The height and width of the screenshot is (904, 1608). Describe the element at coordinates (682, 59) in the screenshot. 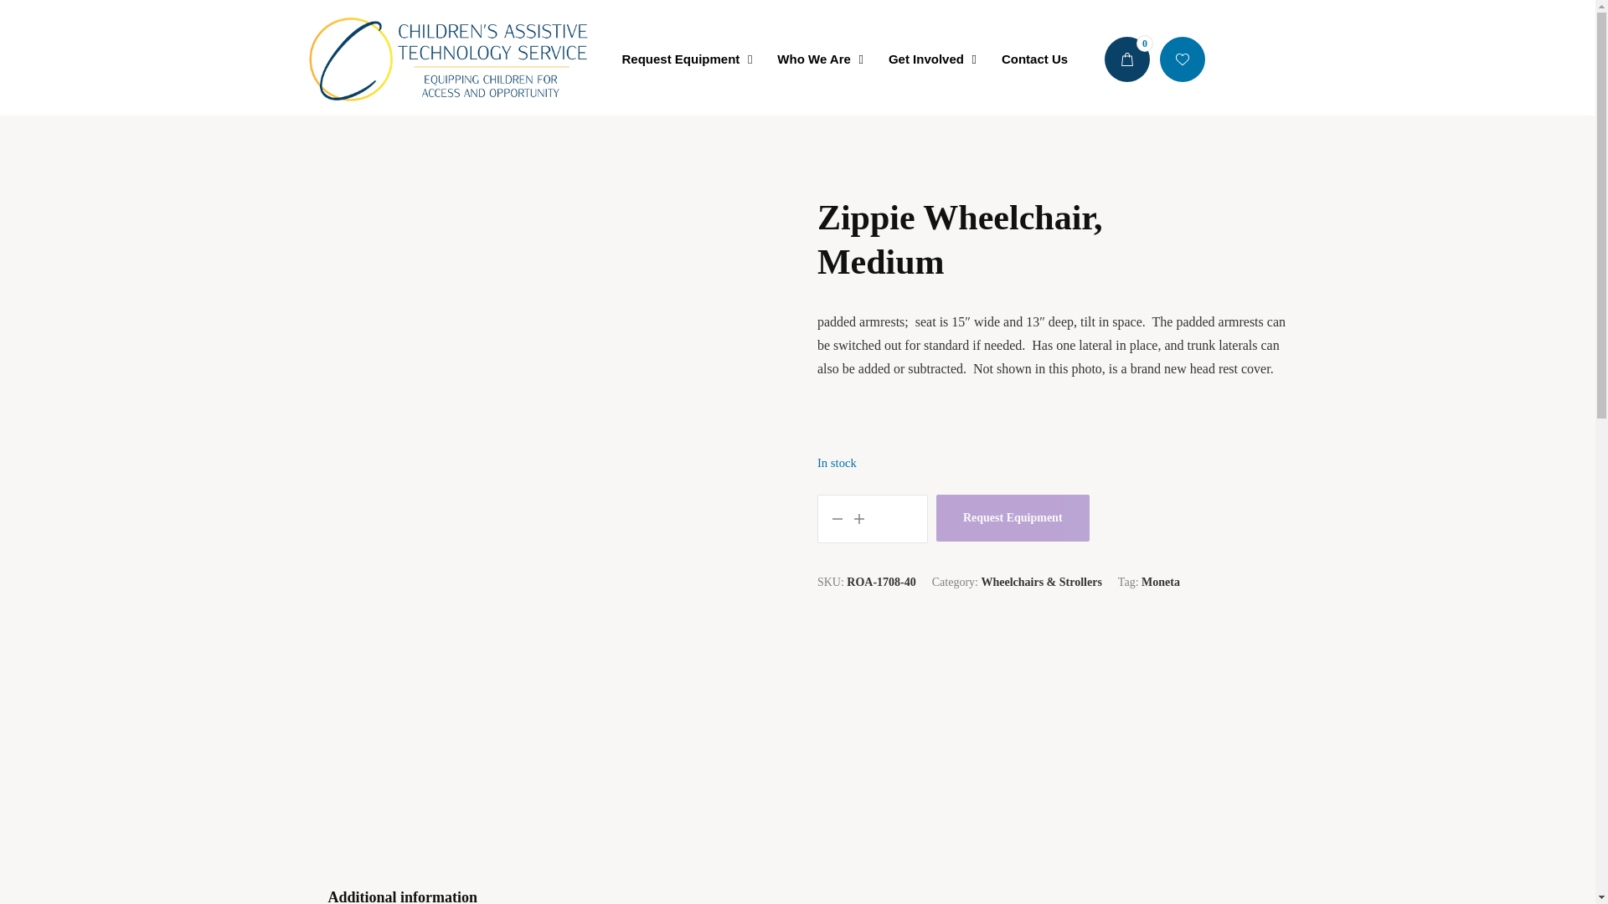

I see `Additional information` at that location.